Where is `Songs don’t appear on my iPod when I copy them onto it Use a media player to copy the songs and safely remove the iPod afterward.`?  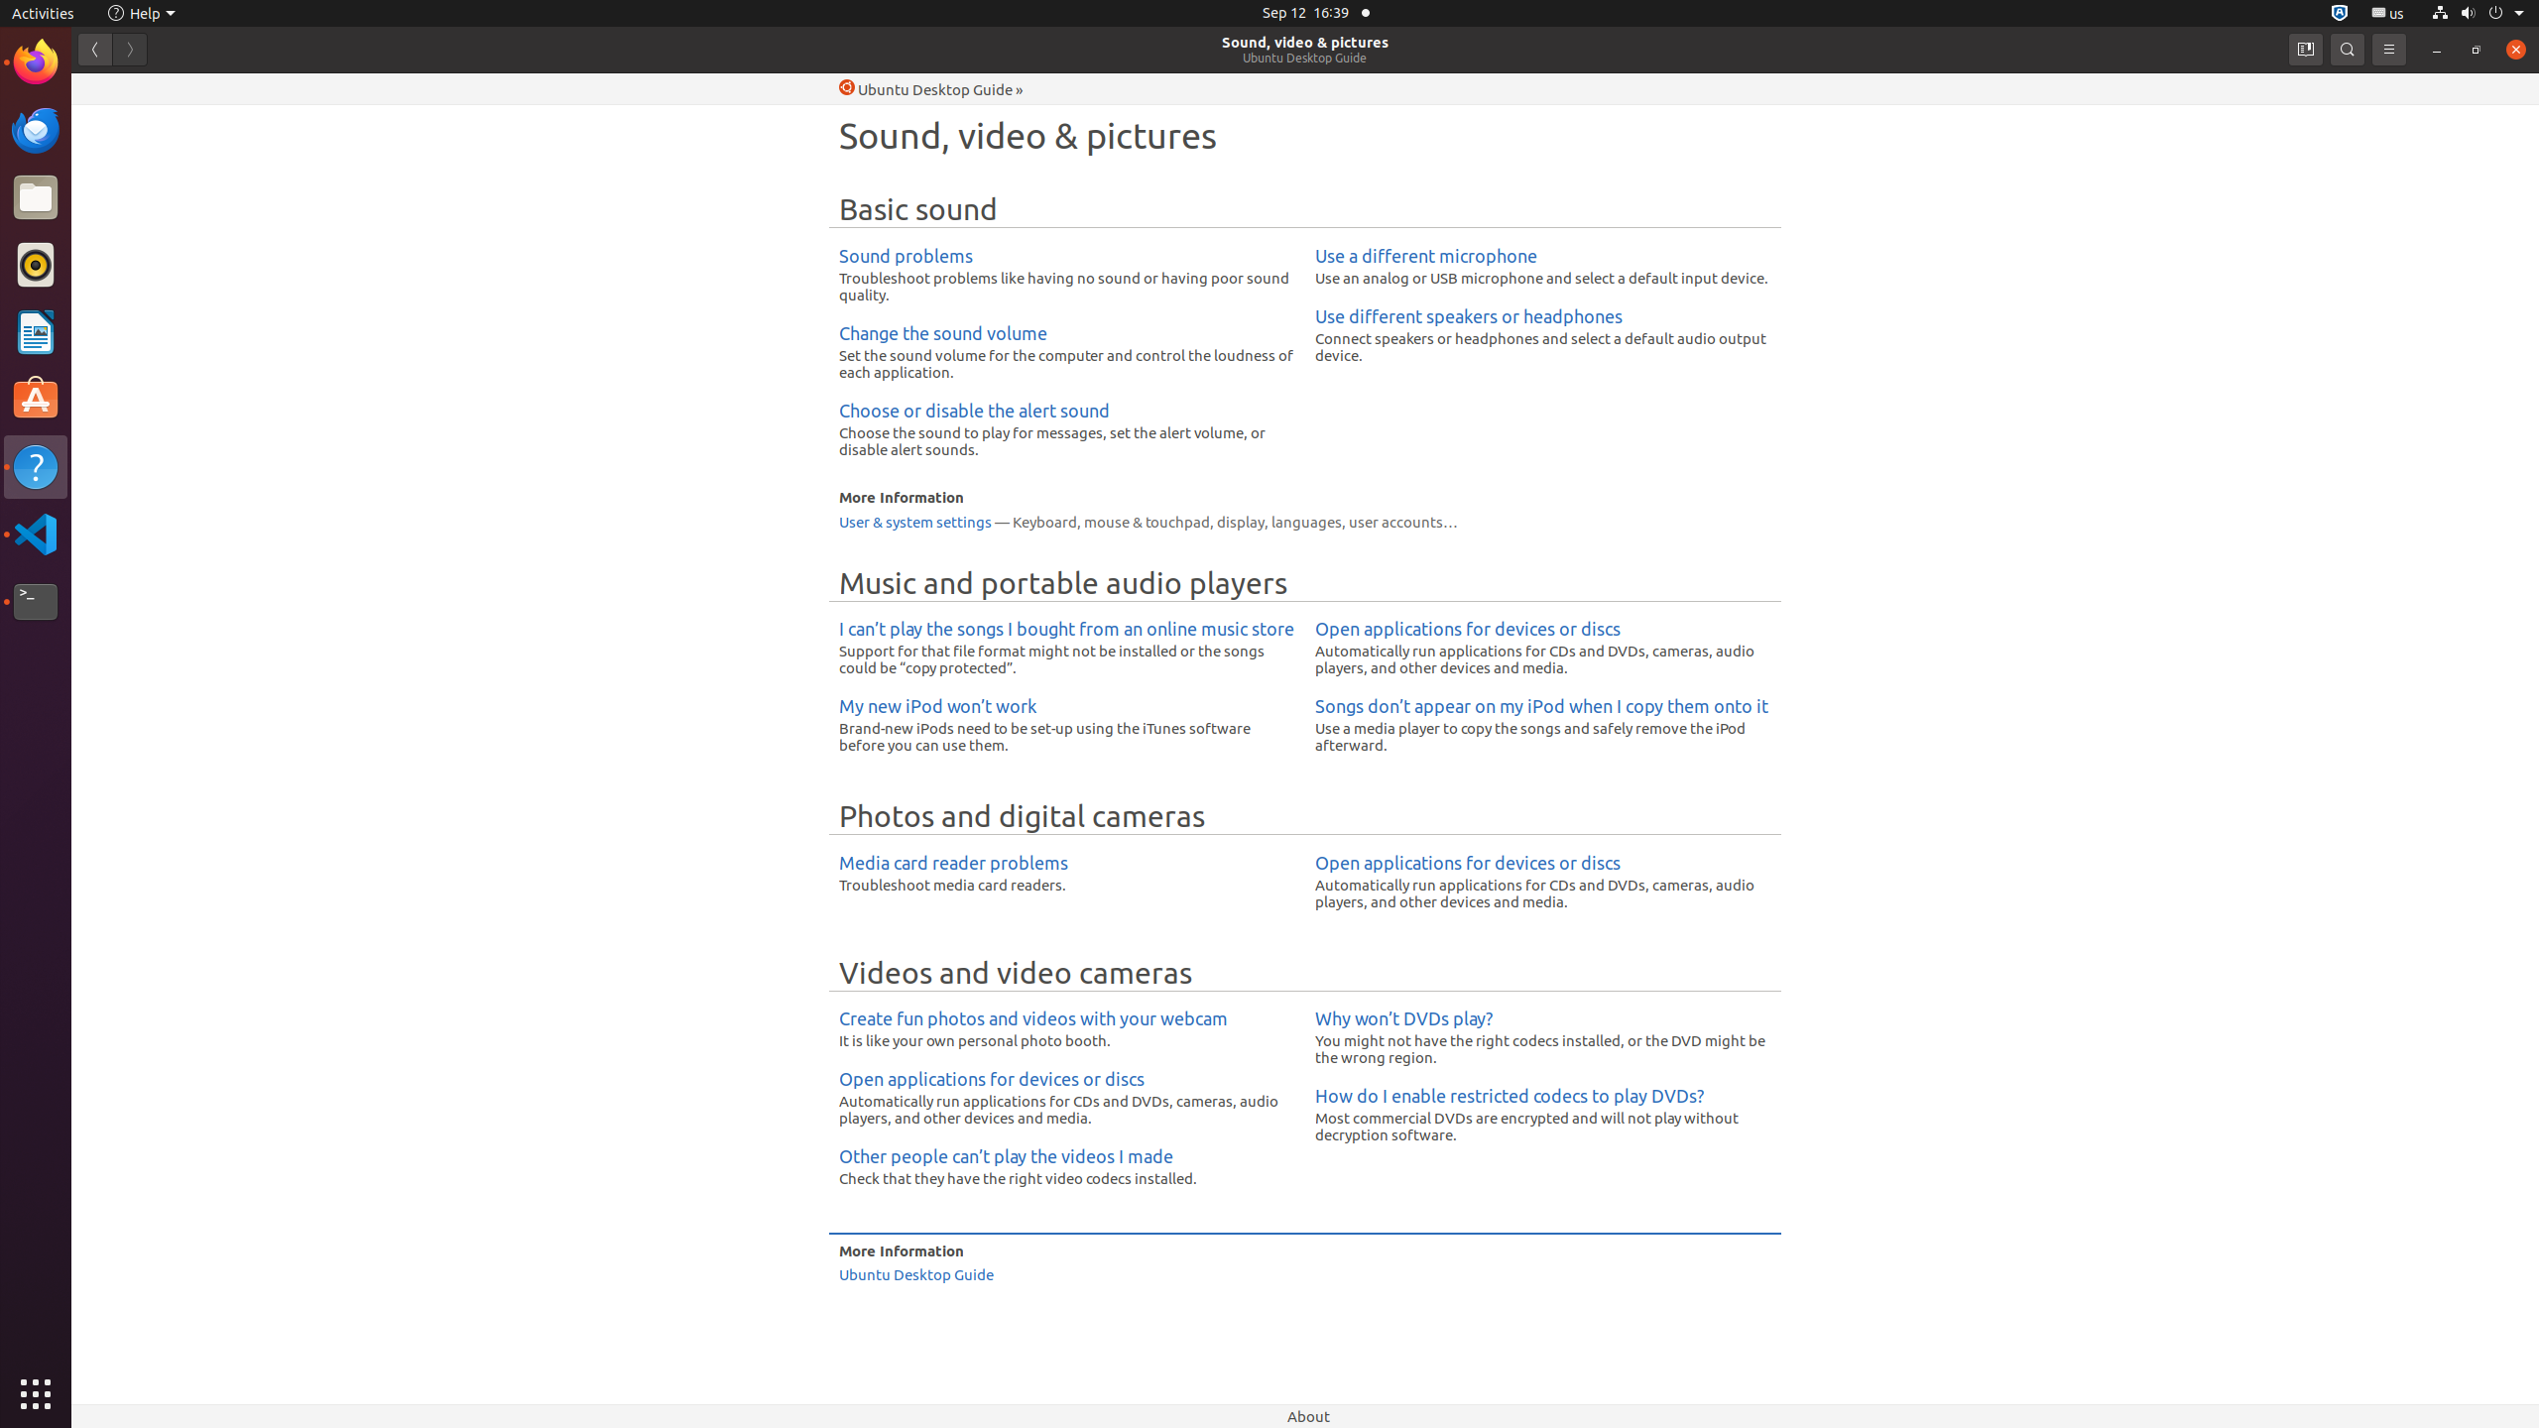 Songs don’t appear on my iPod when I copy them onto it Use a media player to copy the songs and safely remove the iPod afterward. is located at coordinates (1543, 726).